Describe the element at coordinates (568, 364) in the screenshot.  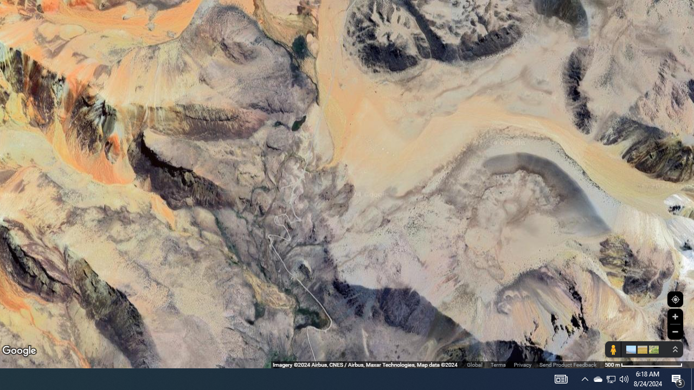
I see `Send Product Feedback` at that location.